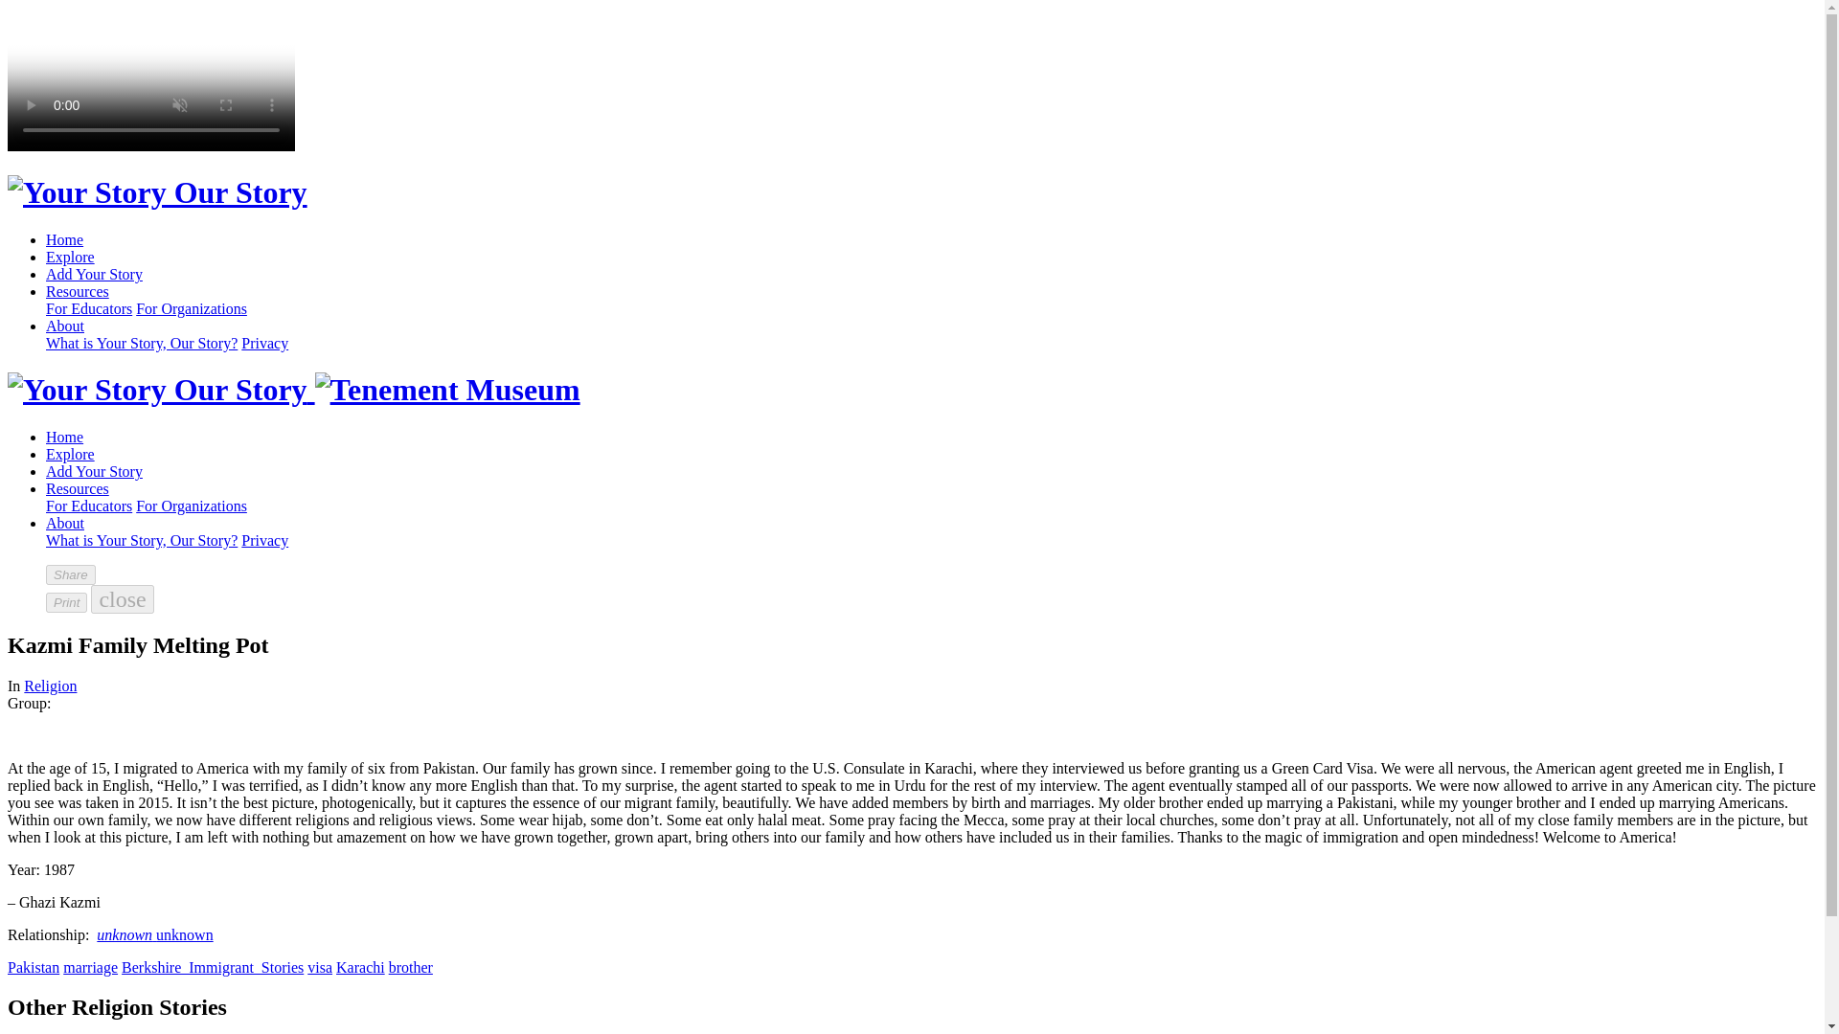 Image resolution: width=1839 pixels, height=1034 pixels. Describe the element at coordinates (142, 540) in the screenshot. I see `What is Your Story, Our Story?` at that location.